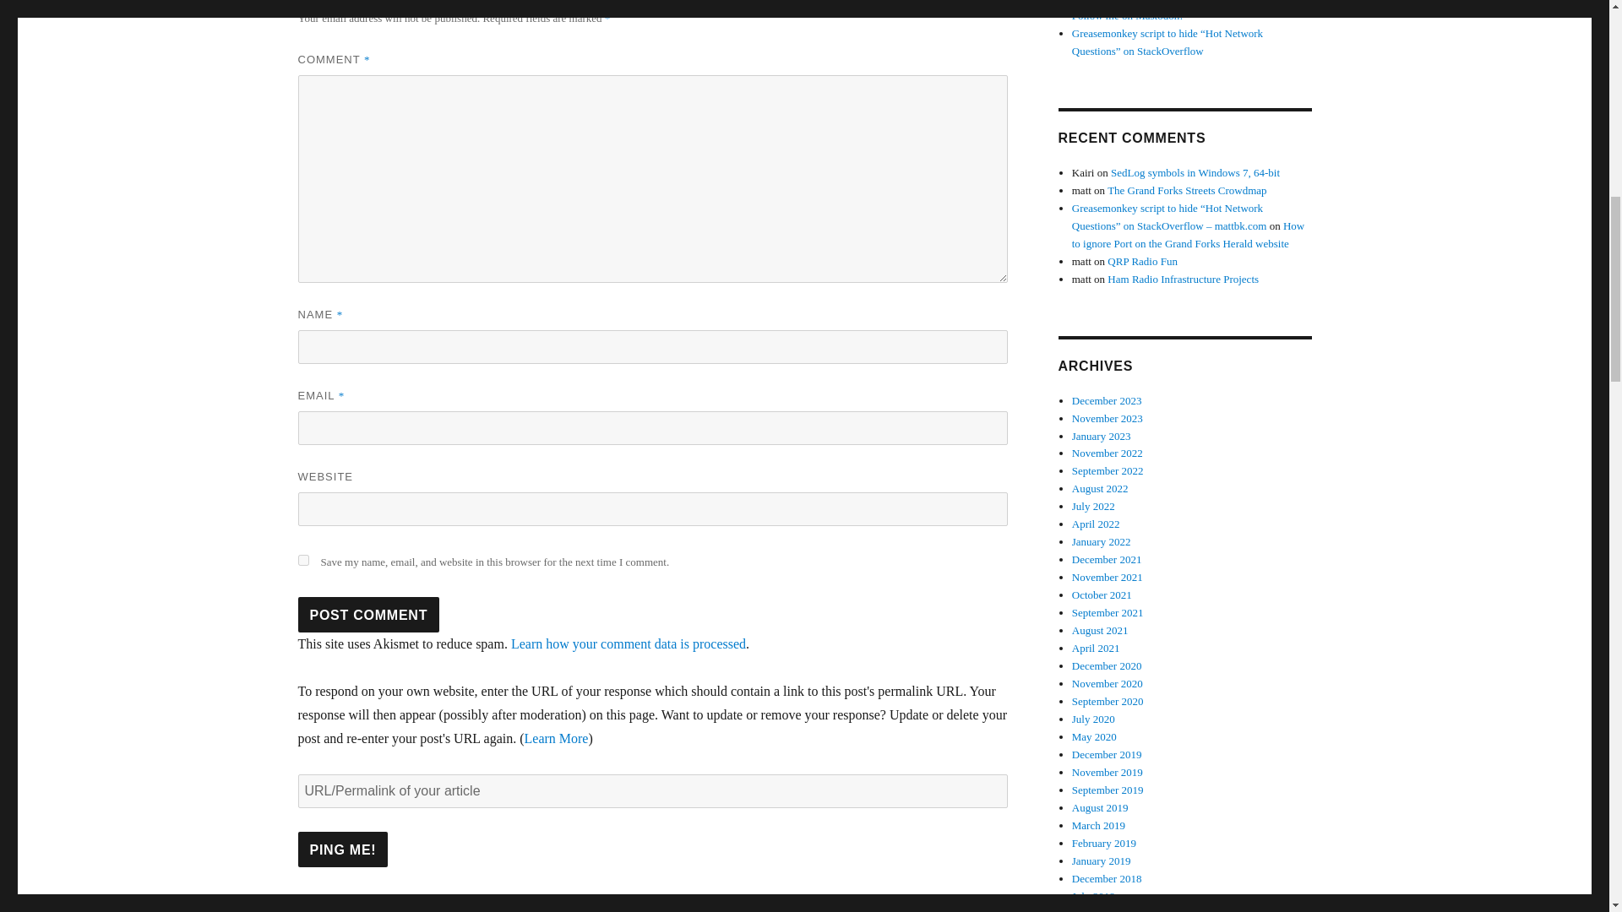  I want to click on Follow me on Mastodon!, so click(1128, 15).